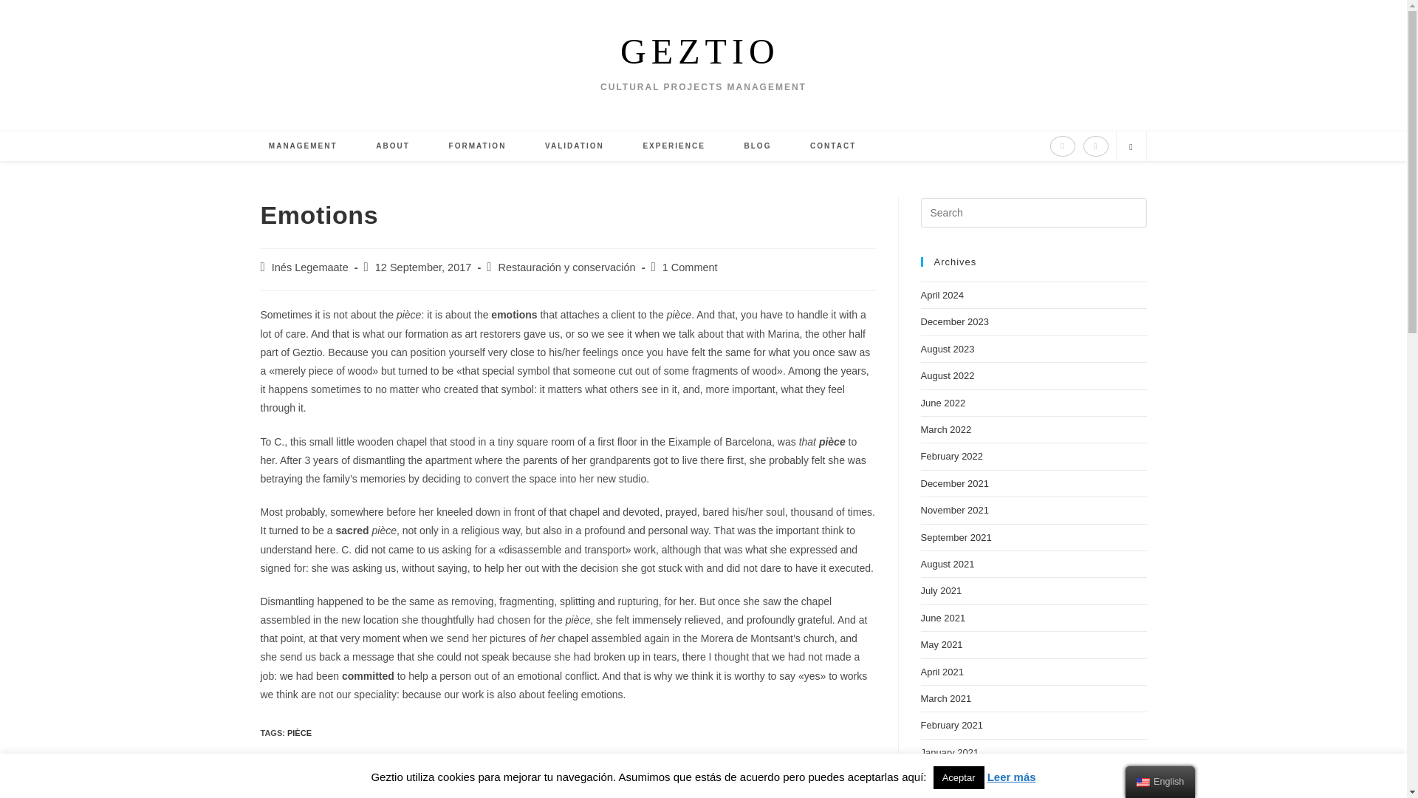 This screenshot has height=798, width=1418. What do you see at coordinates (393, 146) in the screenshot?
I see `ABOUT` at bounding box center [393, 146].